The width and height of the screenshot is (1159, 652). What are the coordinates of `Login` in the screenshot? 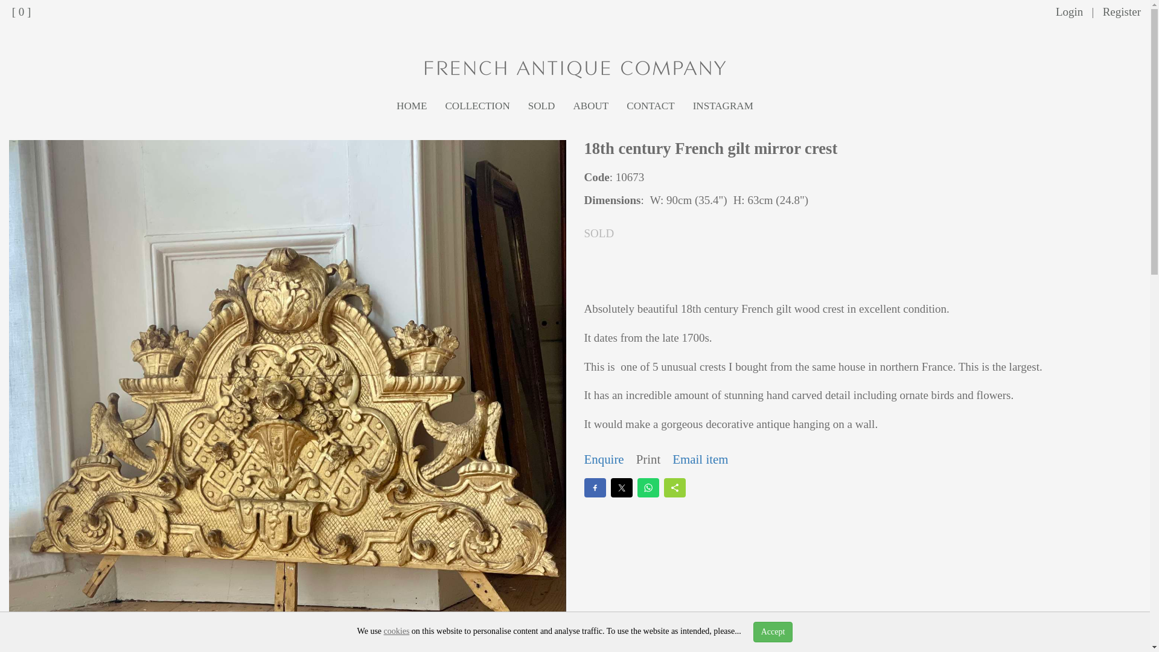 It's located at (1069, 11).